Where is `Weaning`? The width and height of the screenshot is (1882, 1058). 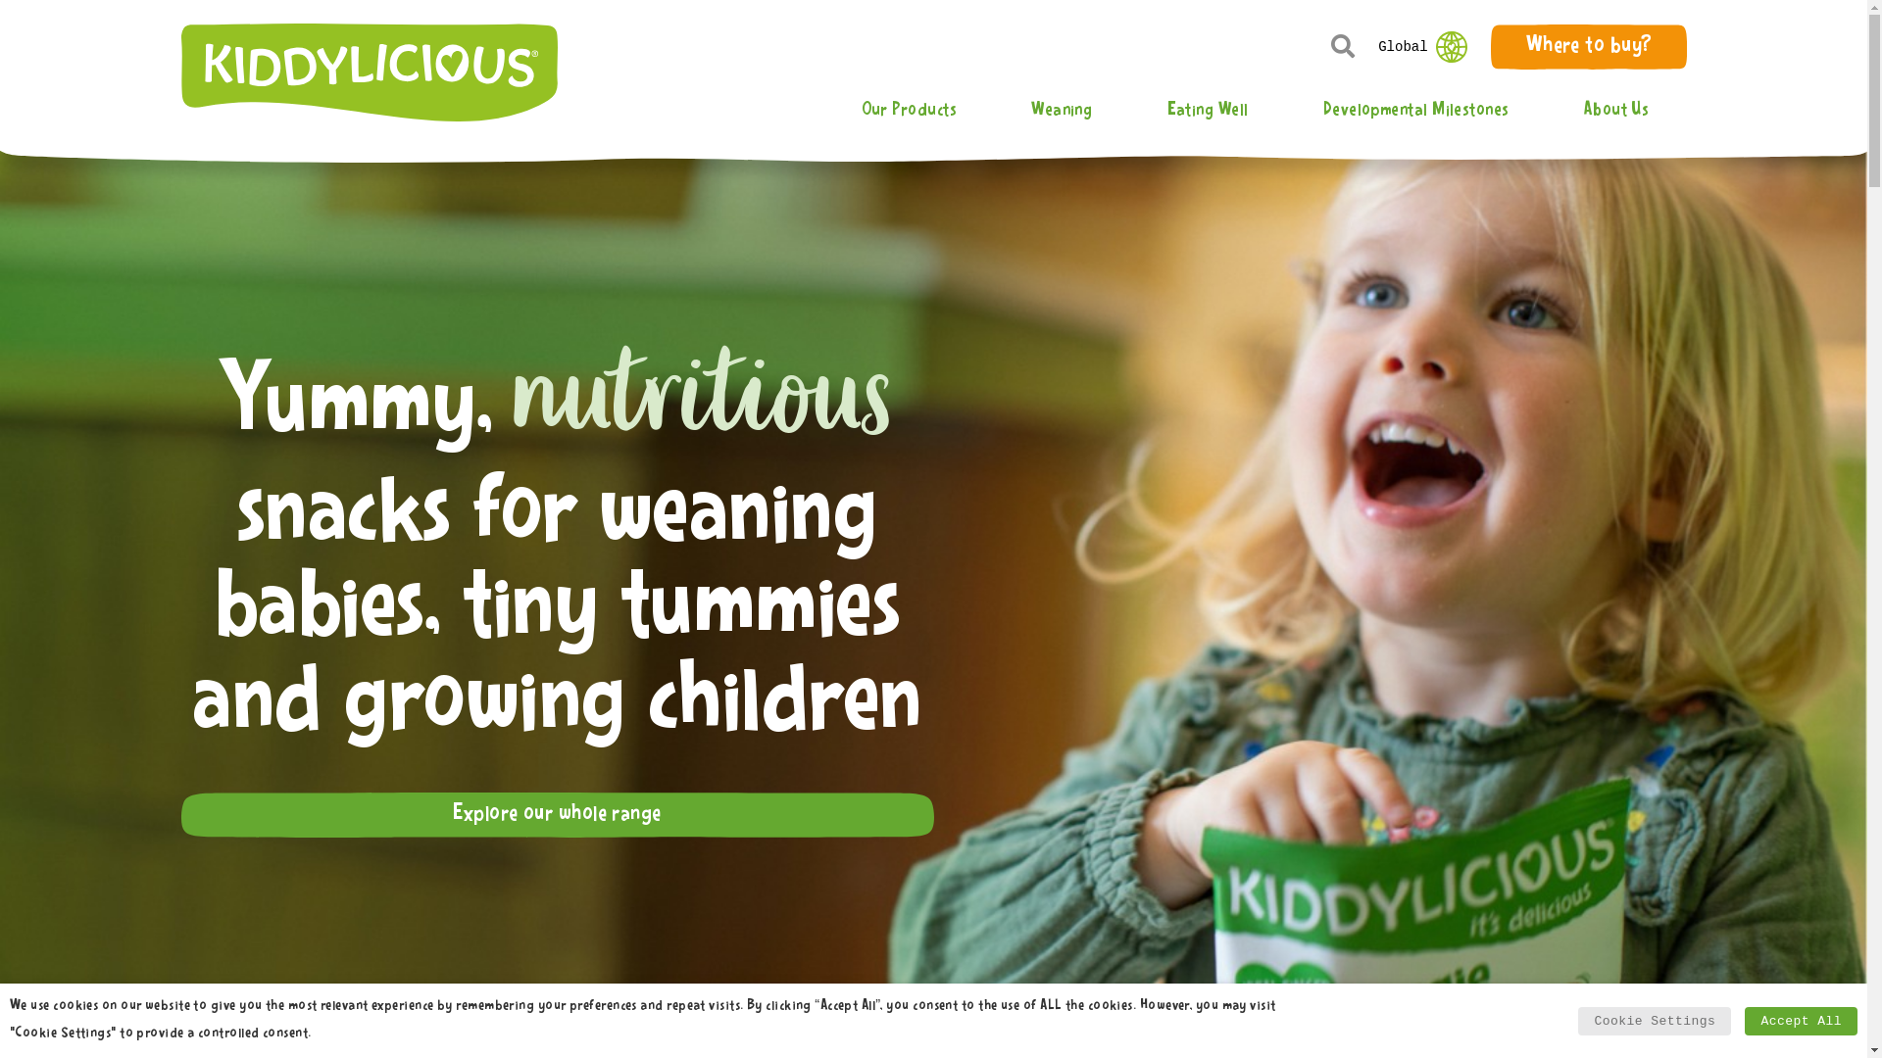
Weaning is located at coordinates (1062, 110).